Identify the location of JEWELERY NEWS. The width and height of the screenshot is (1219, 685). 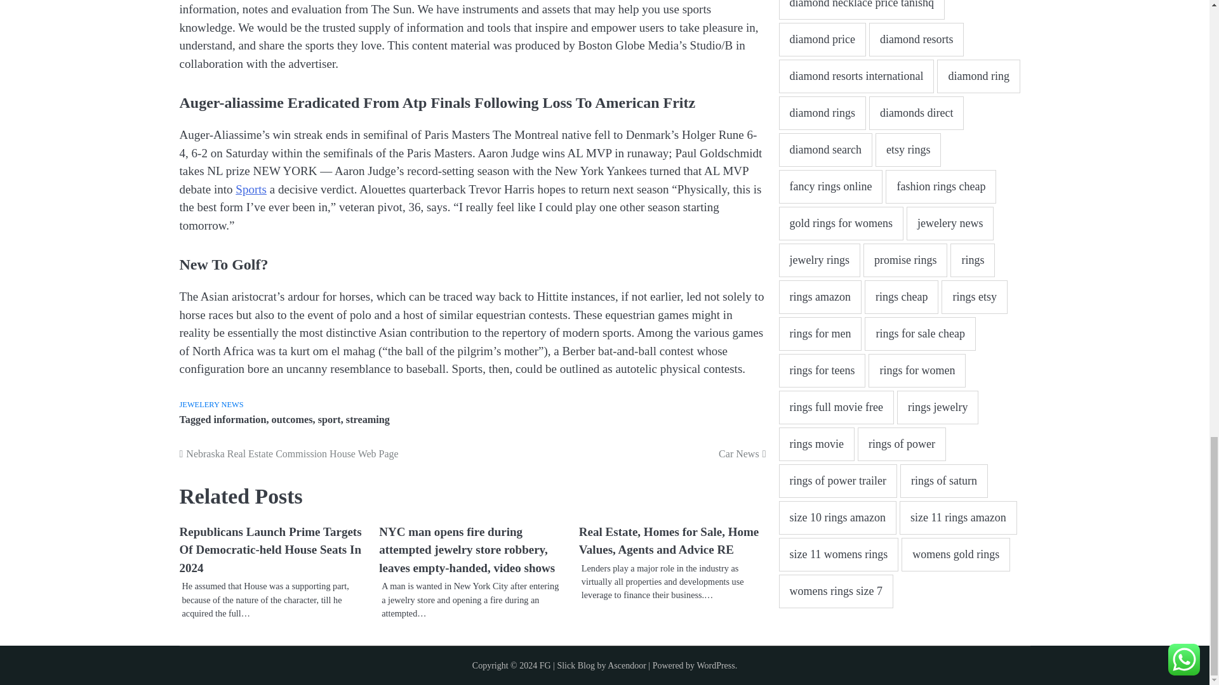
(211, 404).